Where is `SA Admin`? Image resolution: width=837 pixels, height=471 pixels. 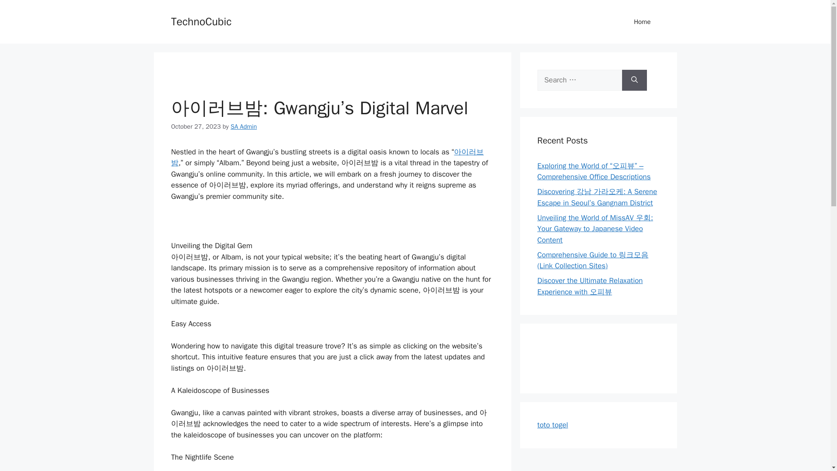
SA Admin is located at coordinates (244, 126).